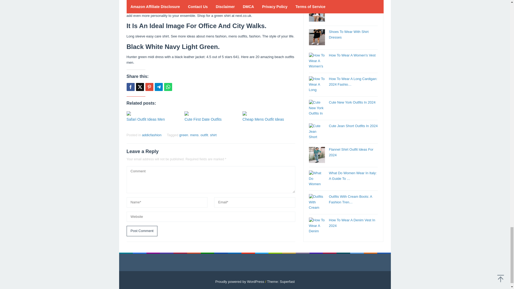 The width and height of the screenshot is (514, 289). What do you see at coordinates (203, 119) in the screenshot?
I see `Cute First Date Outfits` at bounding box center [203, 119].